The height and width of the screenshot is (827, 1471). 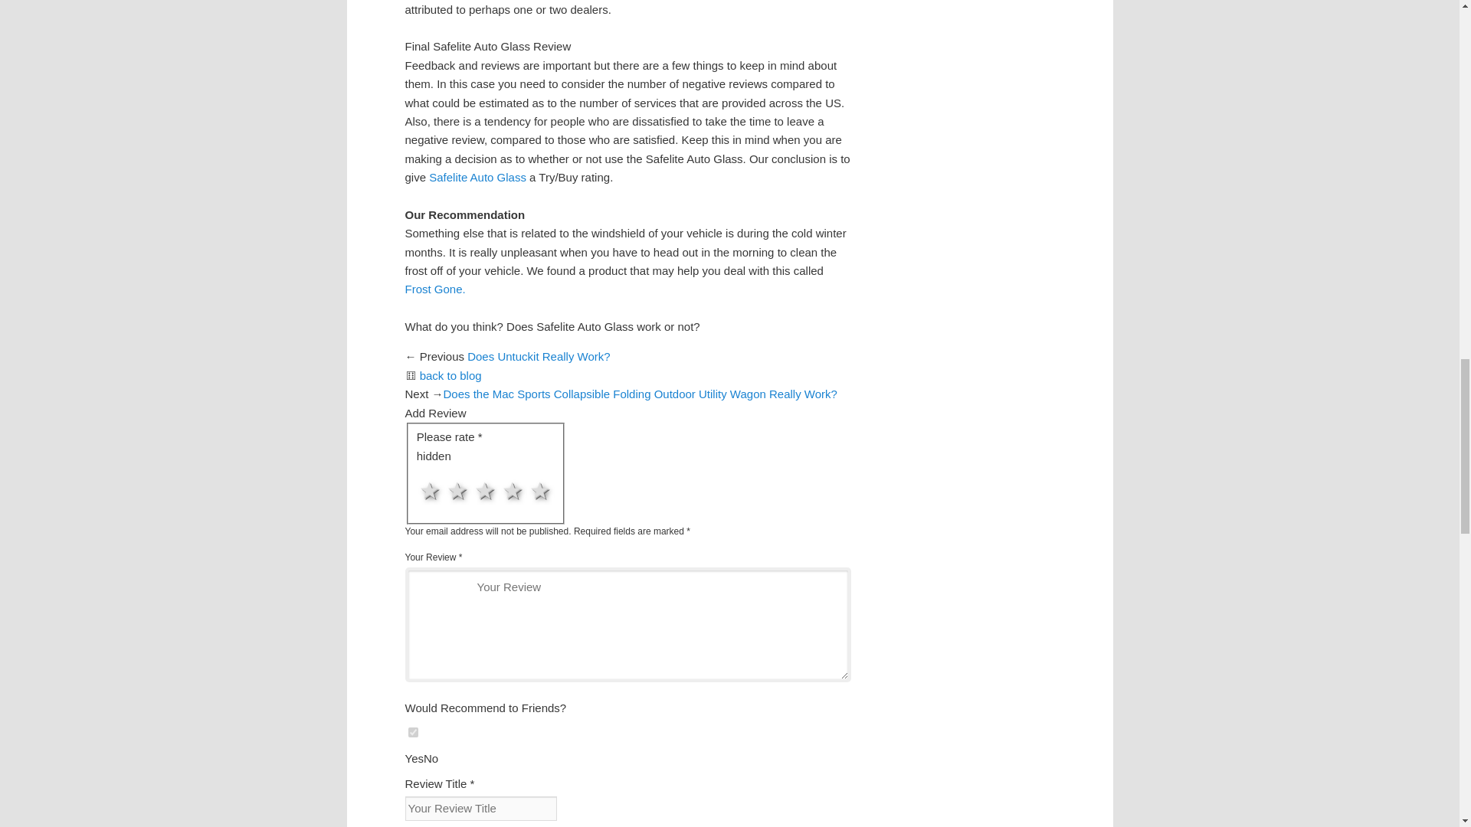 What do you see at coordinates (412, 732) in the screenshot?
I see `1` at bounding box center [412, 732].